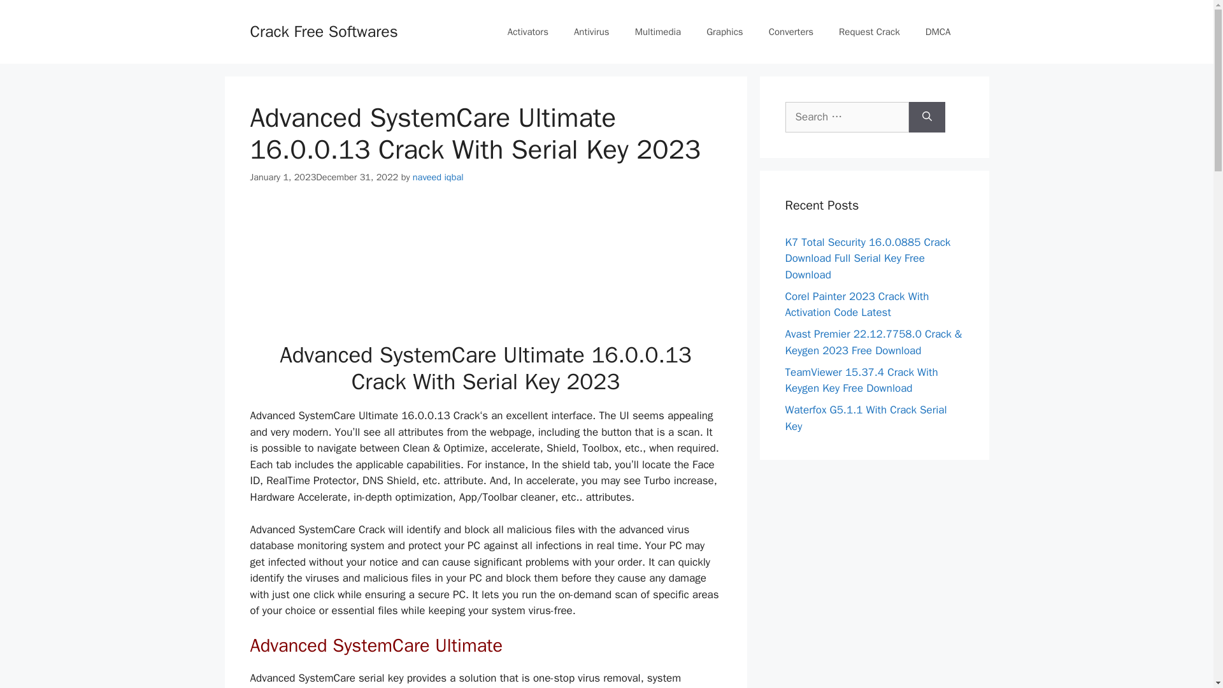 This screenshot has width=1223, height=688. I want to click on naveed iqbal, so click(438, 177).